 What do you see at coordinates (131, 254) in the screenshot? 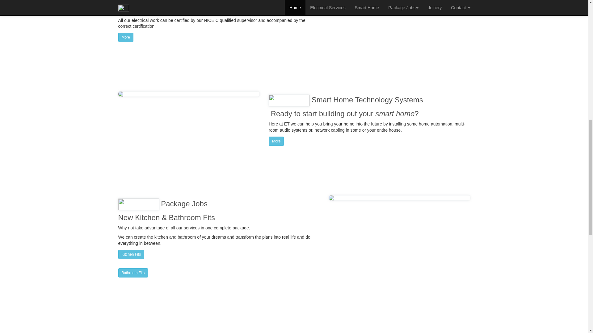
I see `Kitchen Fits` at bounding box center [131, 254].